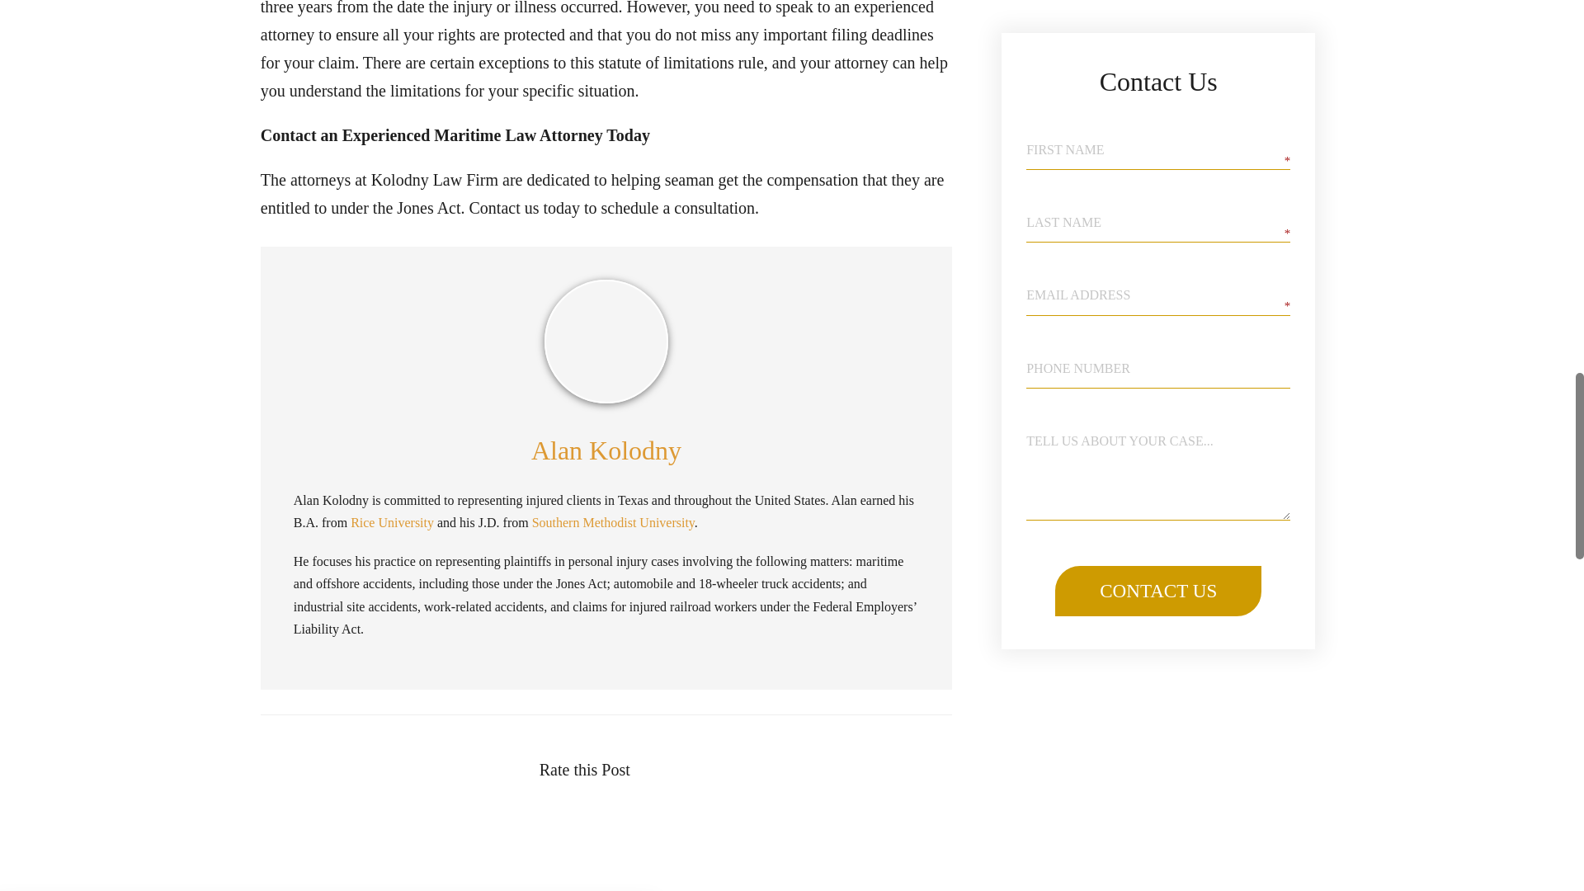  Describe the element at coordinates (658, 732) in the screenshot. I see `1 Star` at that location.